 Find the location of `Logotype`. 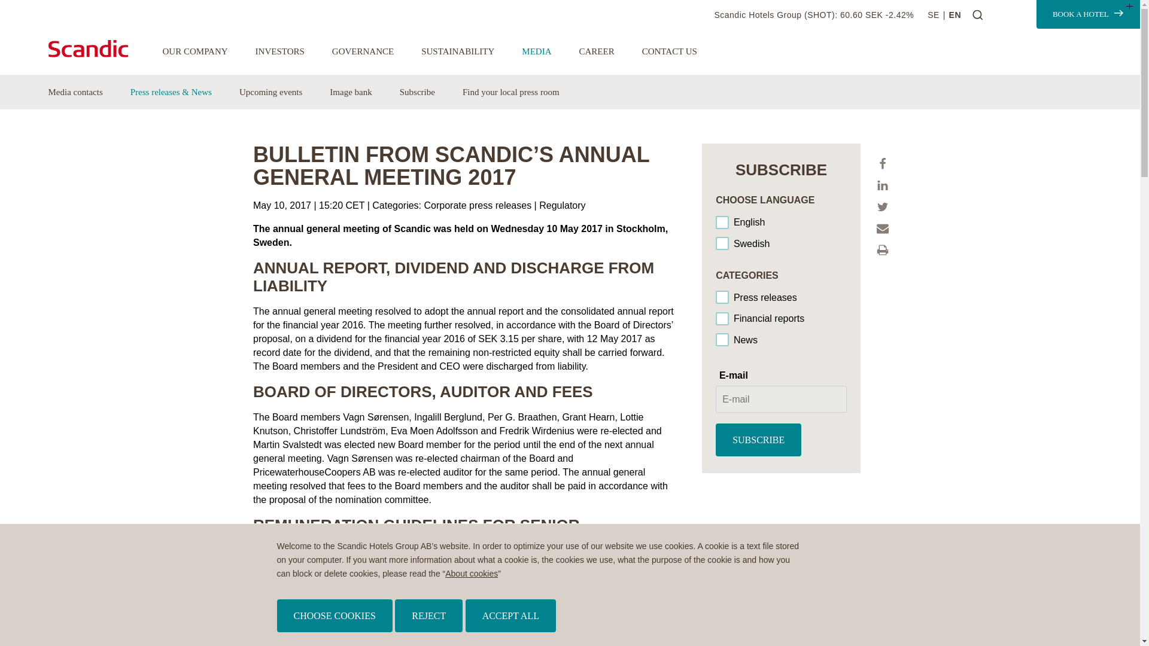

Logotype is located at coordinates (98, 50).